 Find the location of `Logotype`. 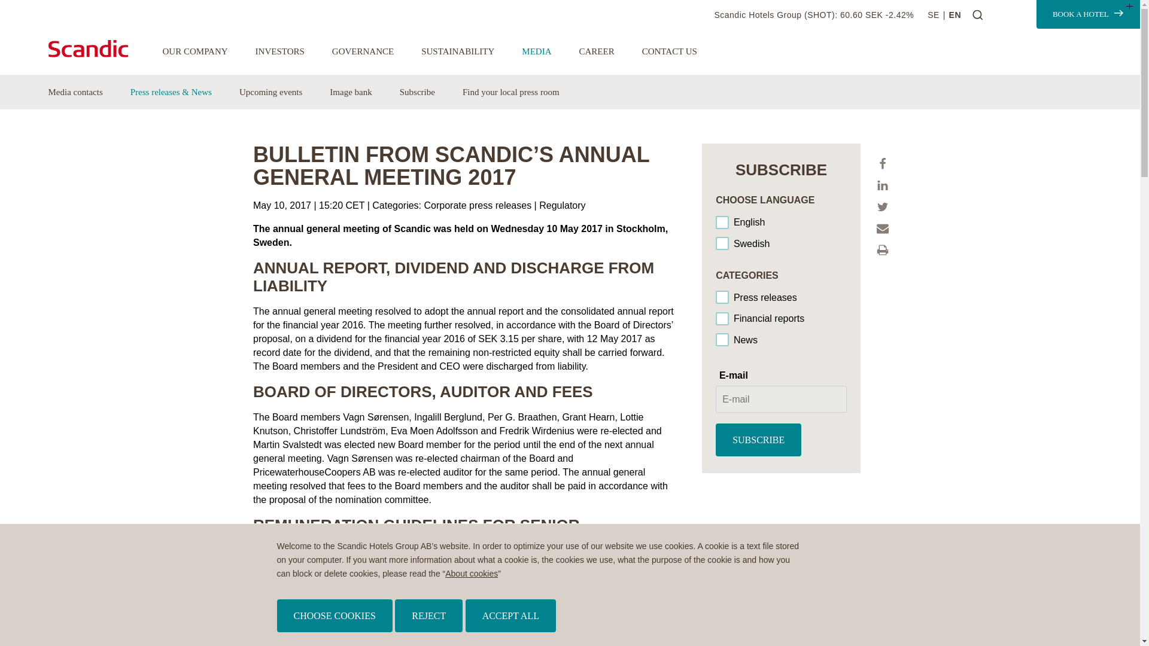

Logotype is located at coordinates (98, 50).